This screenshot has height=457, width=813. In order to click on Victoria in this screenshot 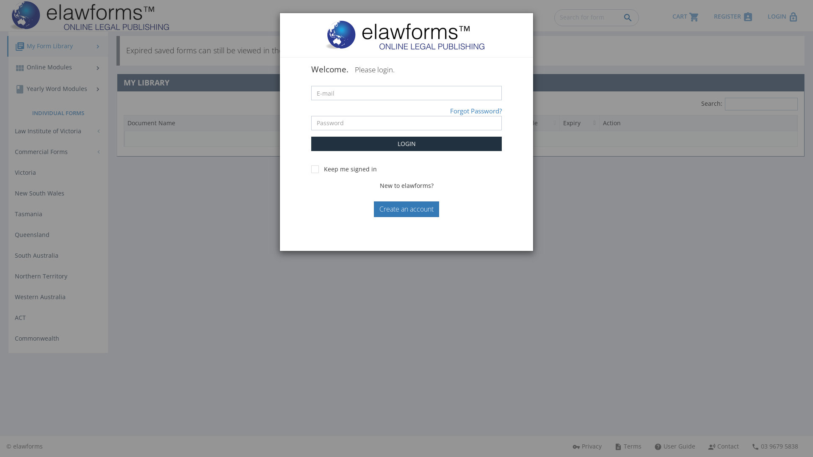, I will do `click(58, 173)`.